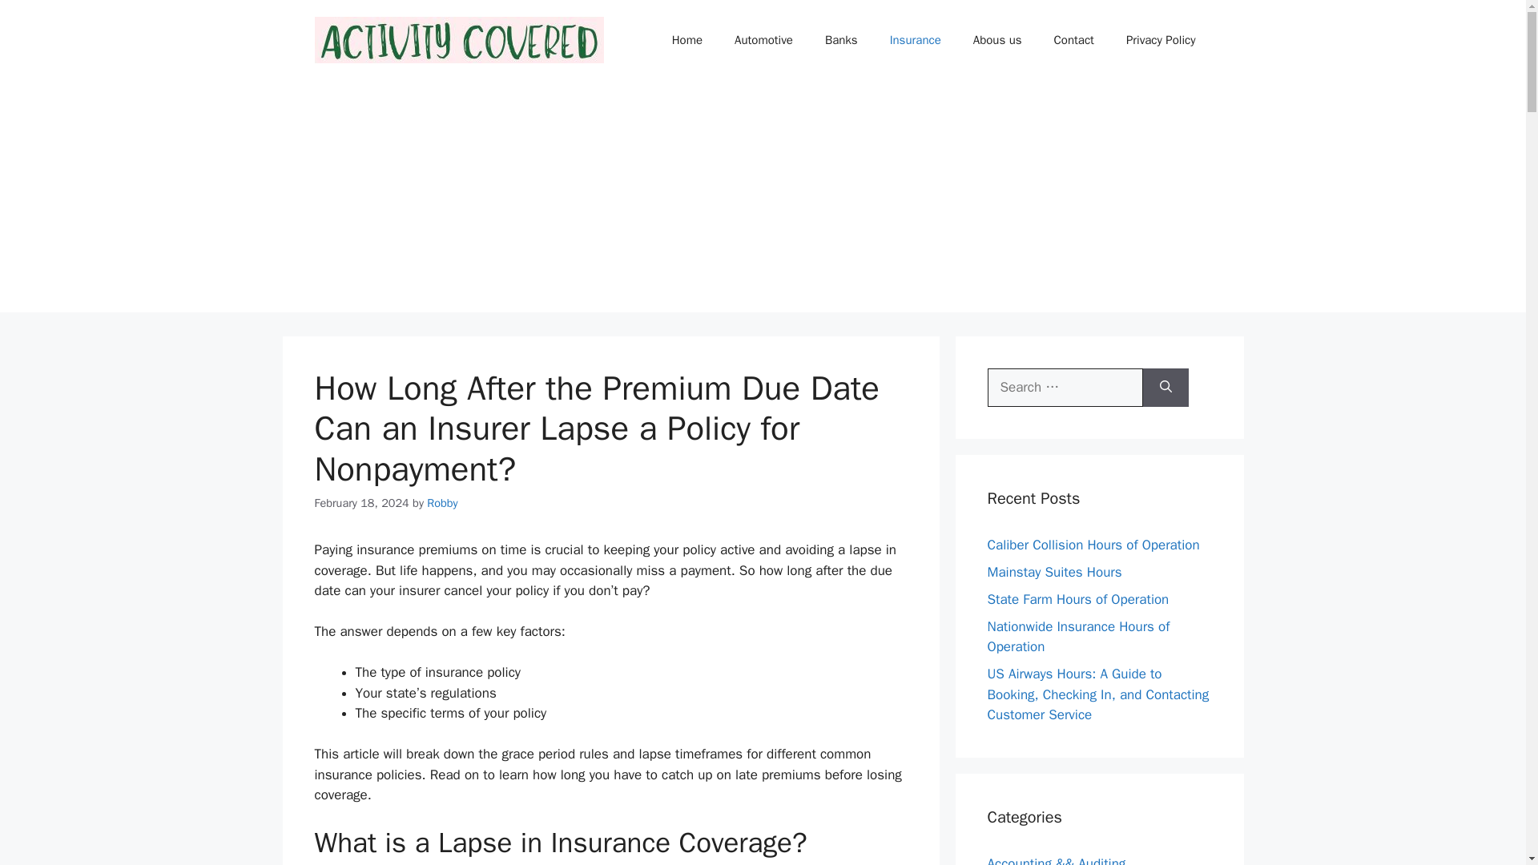 The width and height of the screenshot is (1538, 865). I want to click on Banks, so click(841, 40).